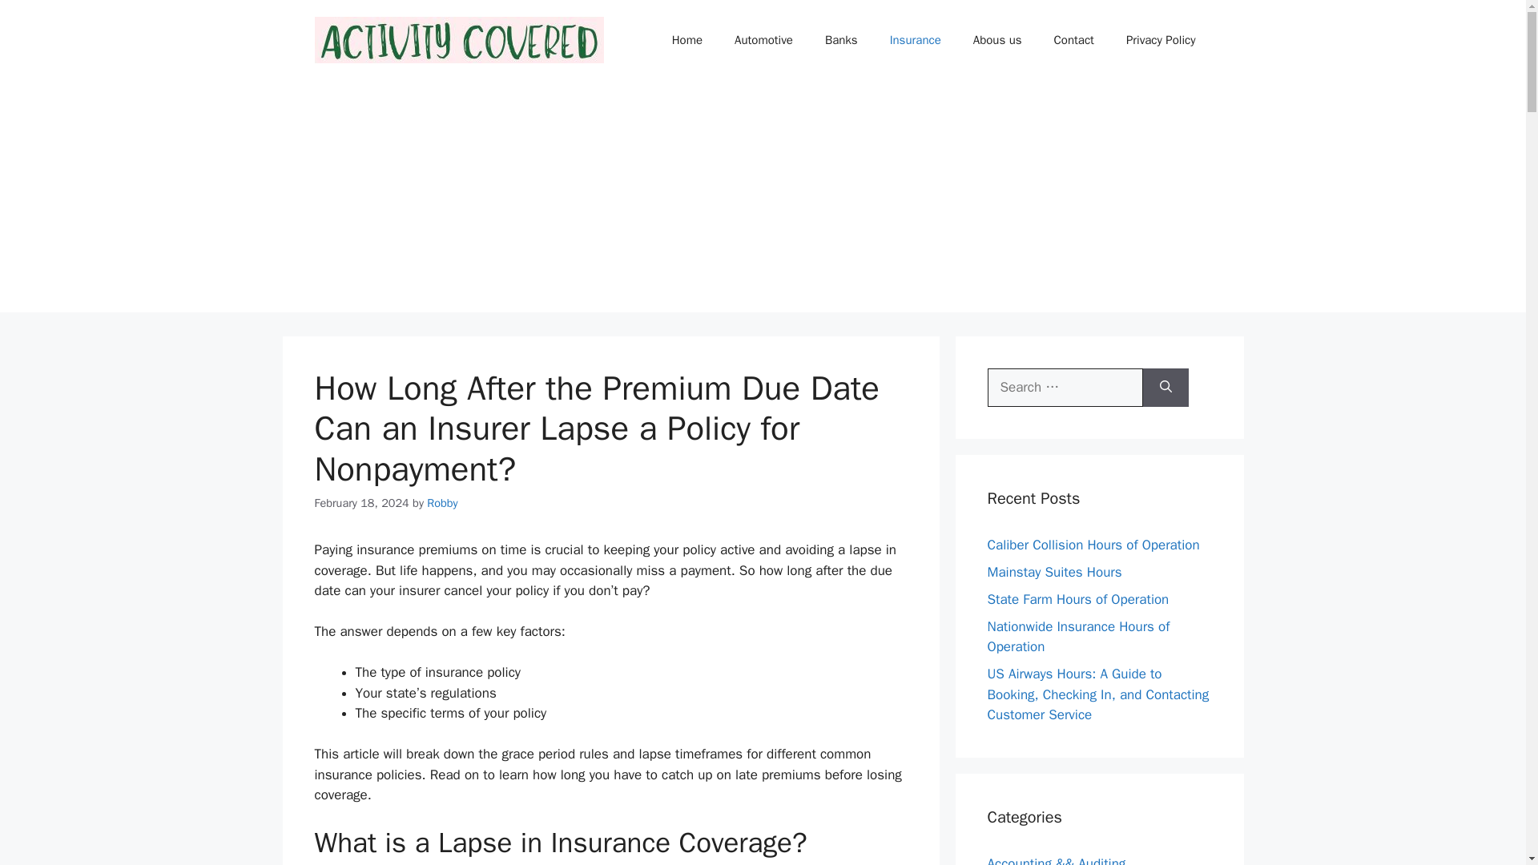 The width and height of the screenshot is (1538, 865). I want to click on Banks, so click(841, 40).